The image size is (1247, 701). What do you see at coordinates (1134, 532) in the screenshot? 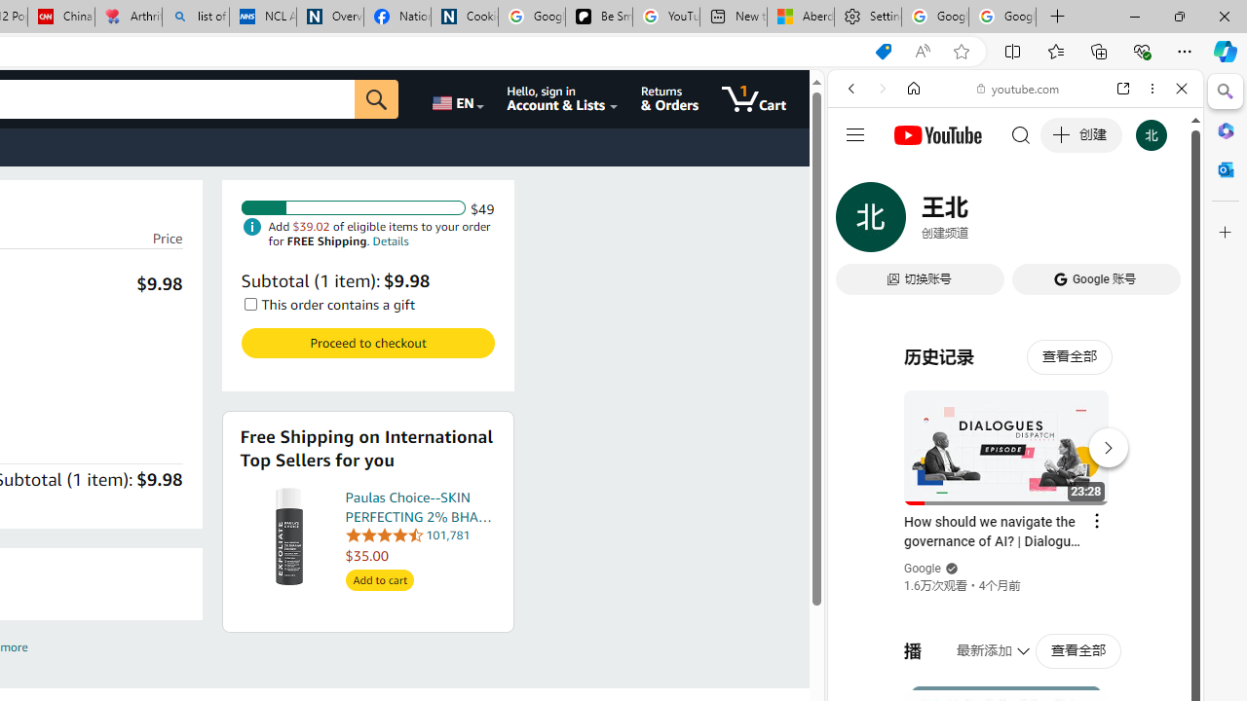
I see `Show More Music` at bounding box center [1134, 532].